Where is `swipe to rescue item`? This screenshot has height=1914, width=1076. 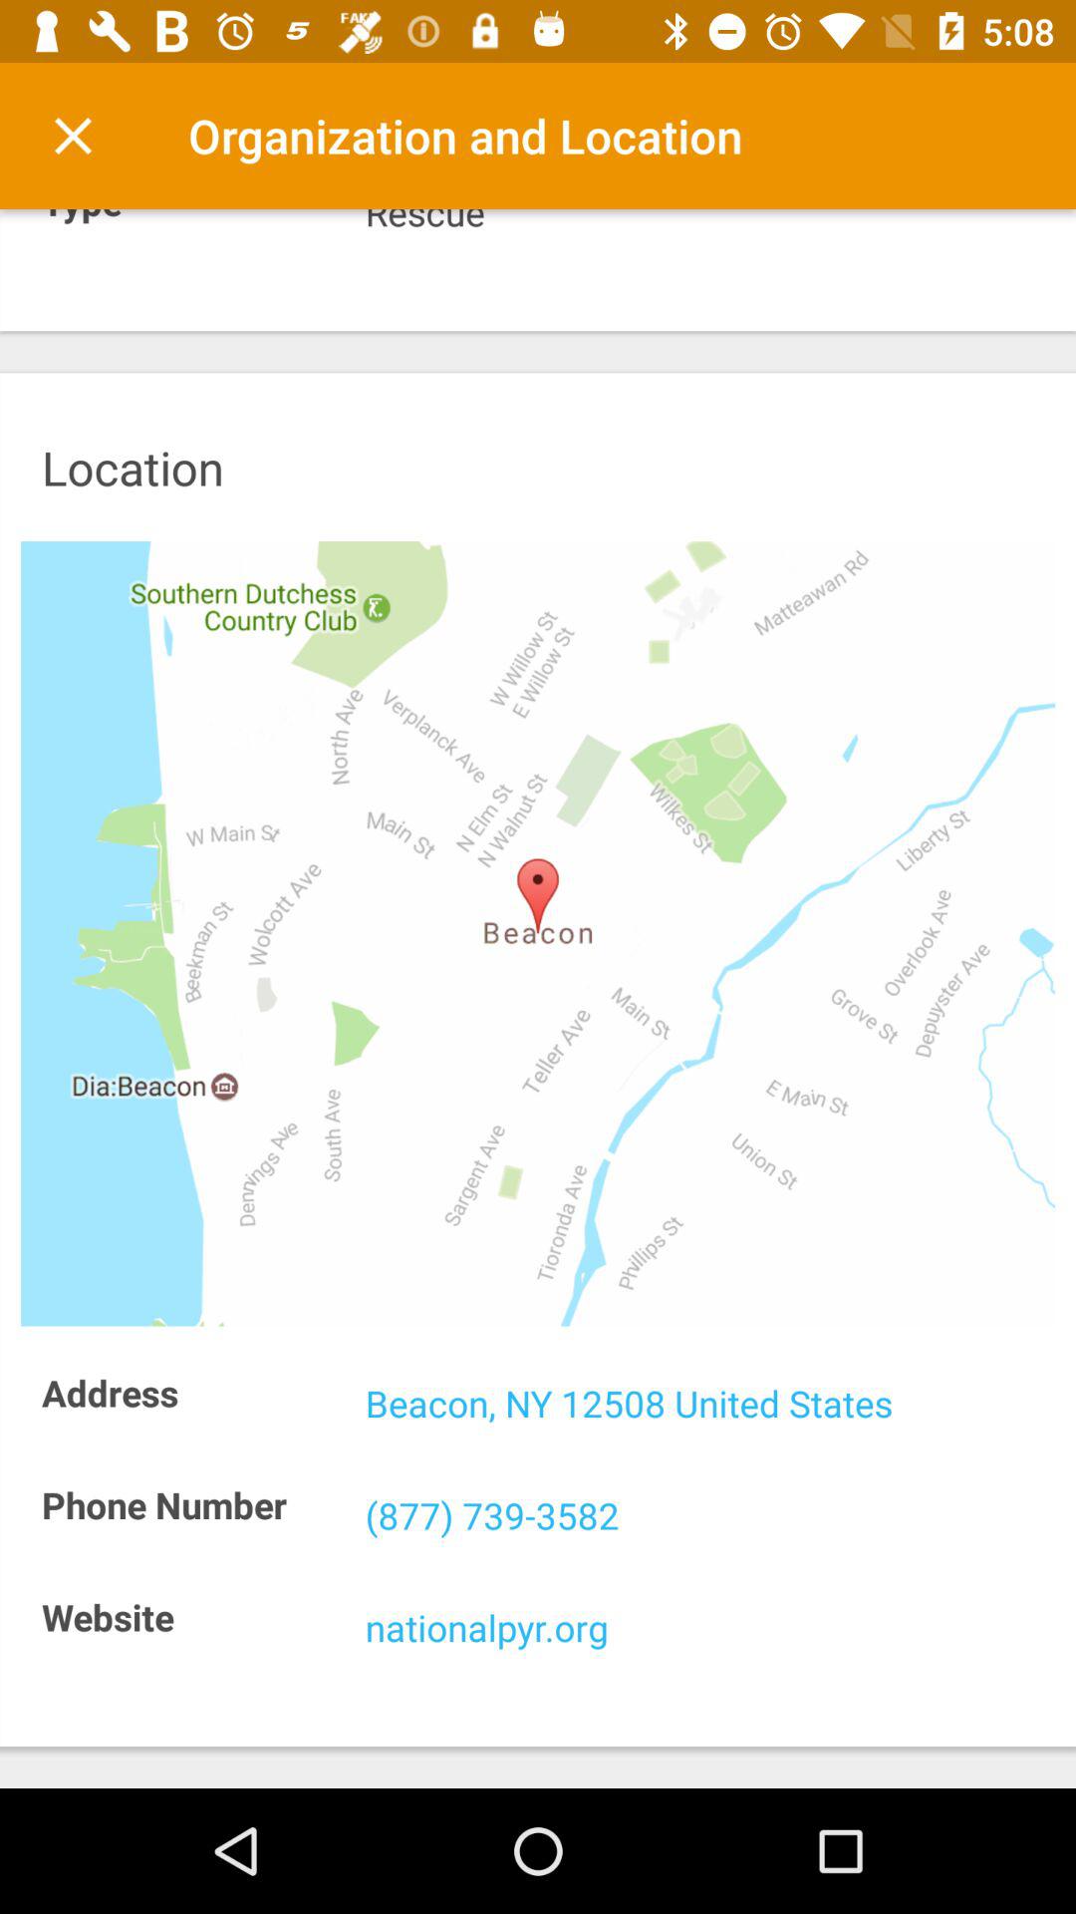
swipe to rescue item is located at coordinates (709, 223).